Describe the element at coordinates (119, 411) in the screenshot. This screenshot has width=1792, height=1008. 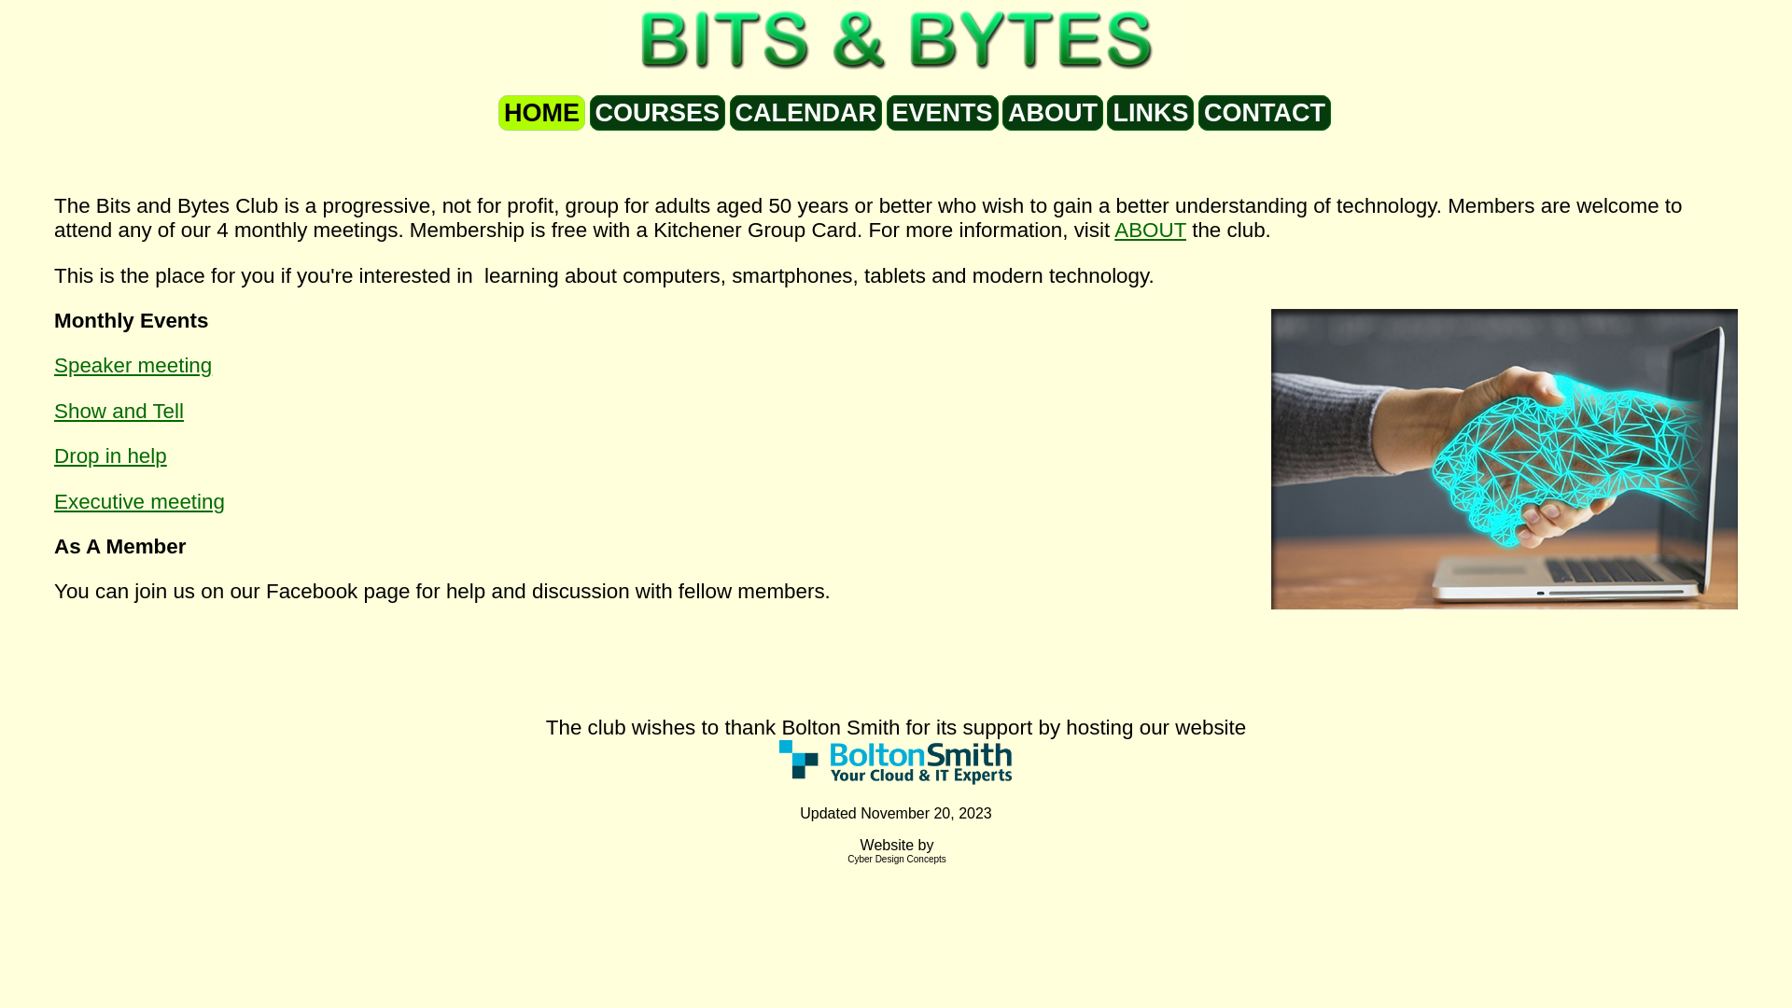
I see `Show and Tell` at that location.